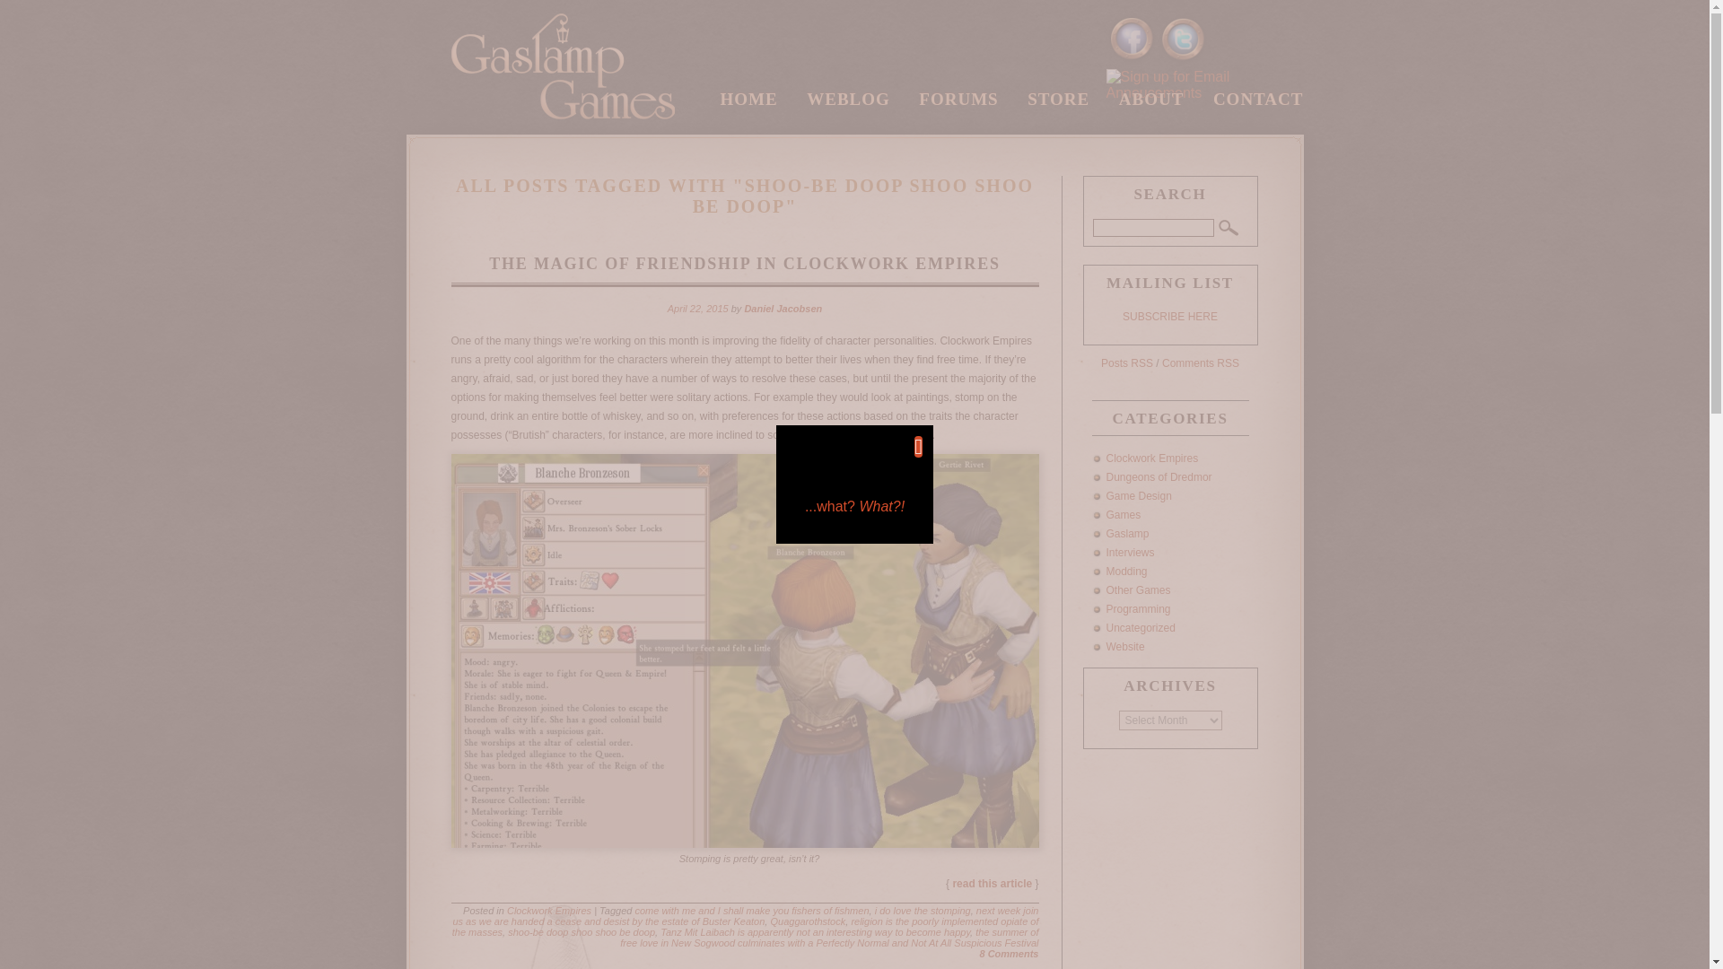 The image size is (1723, 969). What do you see at coordinates (958, 102) in the screenshot?
I see `FORUMS` at bounding box center [958, 102].